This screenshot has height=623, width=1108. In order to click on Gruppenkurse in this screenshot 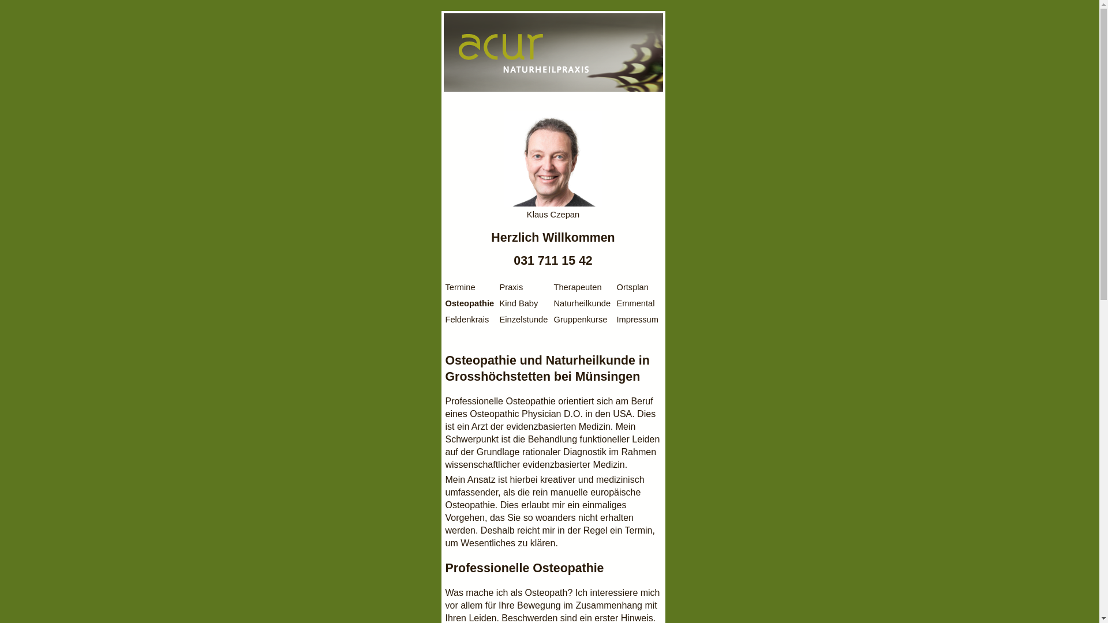, I will do `click(581, 320)`.